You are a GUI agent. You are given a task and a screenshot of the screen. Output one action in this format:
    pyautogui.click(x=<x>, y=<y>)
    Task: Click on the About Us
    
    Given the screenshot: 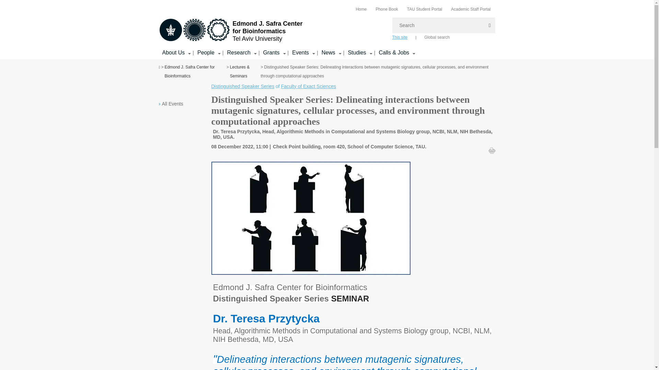 What is the action you would take?
    pyautogui.click(x=173, y=53)
    